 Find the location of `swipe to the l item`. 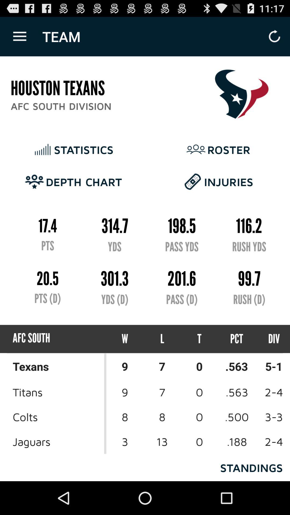

swipe to the l item is located at coordinates (162, 339).